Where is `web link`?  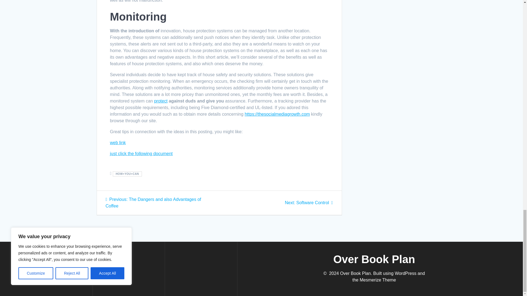 web link is located at coordinates (117, 143).